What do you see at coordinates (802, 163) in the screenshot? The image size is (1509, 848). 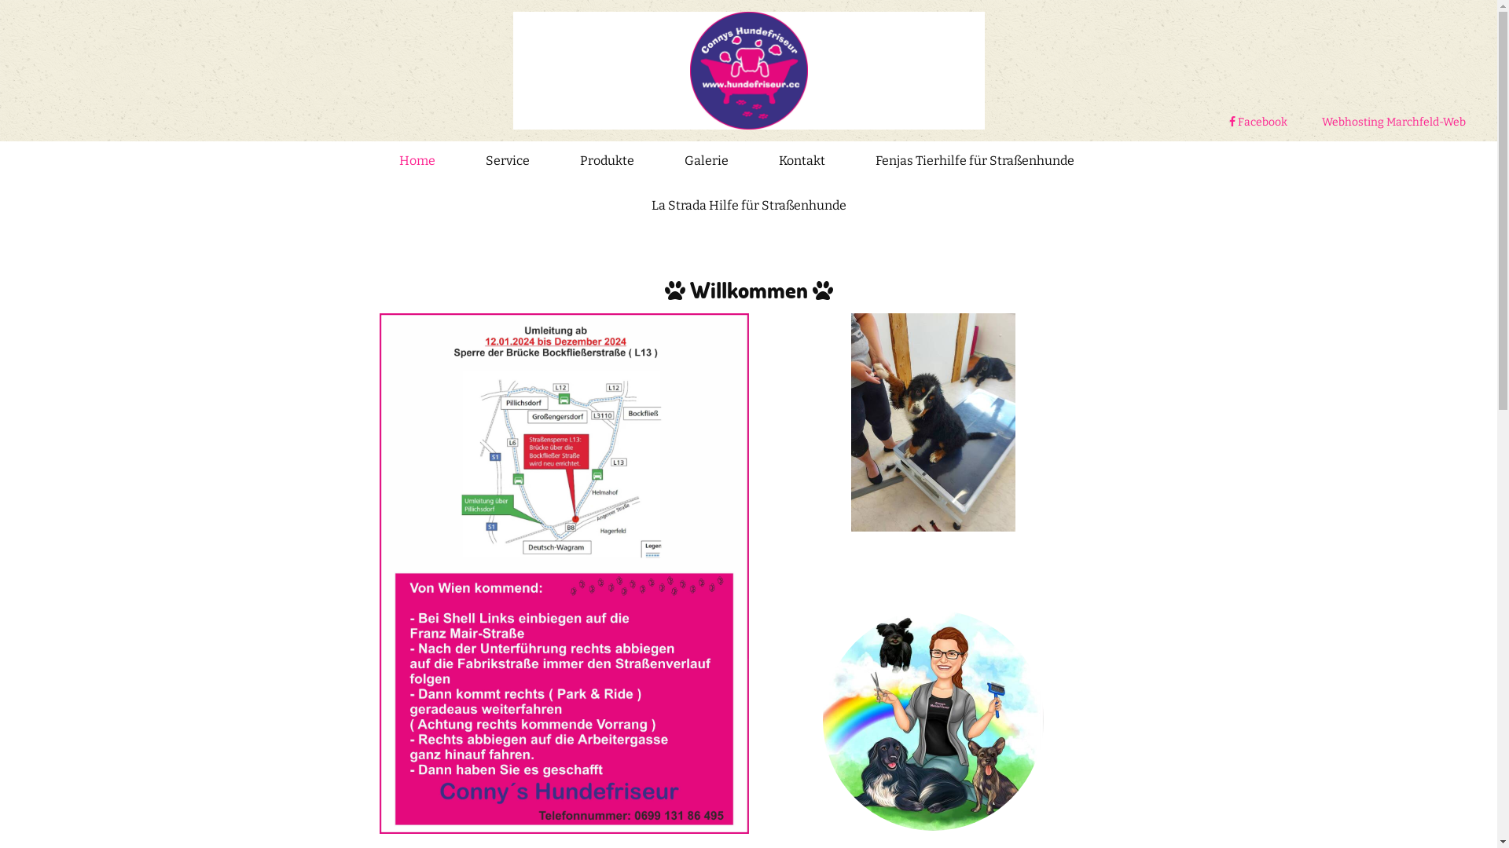 I see `Kontakt` at bounding box center [802, 163].